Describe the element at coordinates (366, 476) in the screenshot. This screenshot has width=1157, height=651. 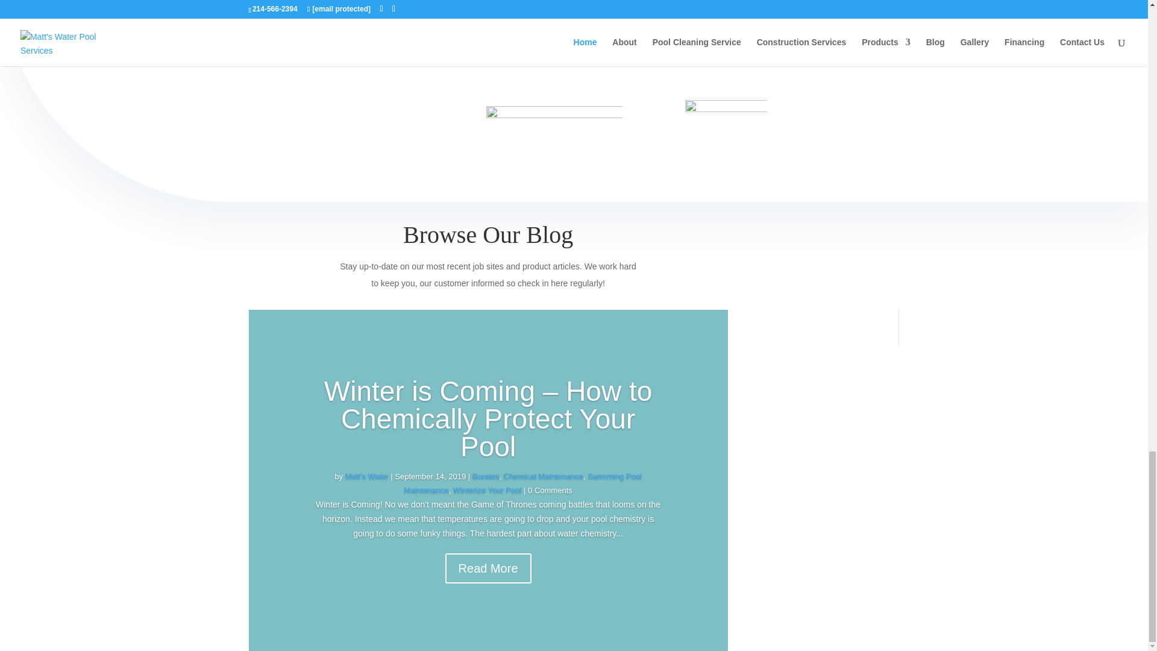
I see `Matt's Water` at that location.